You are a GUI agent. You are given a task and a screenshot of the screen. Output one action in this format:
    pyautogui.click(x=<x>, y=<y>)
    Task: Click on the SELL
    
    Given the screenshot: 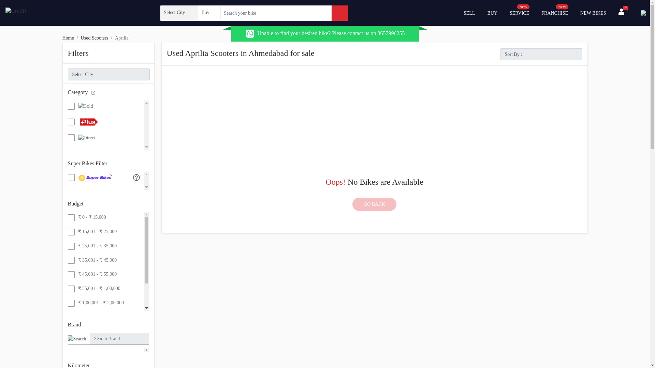 What is the action you would take?
    pyautogui.click(x=469, y=13)
    